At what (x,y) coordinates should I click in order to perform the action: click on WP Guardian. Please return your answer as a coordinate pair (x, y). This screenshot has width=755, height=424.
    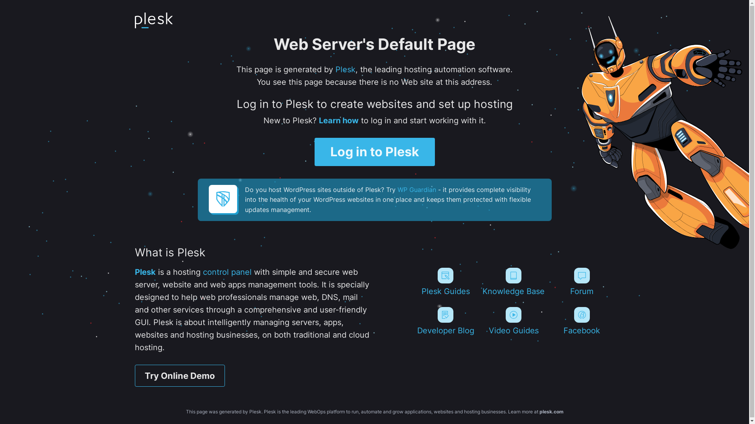
    Looking at the image, I should click on (416, 190).